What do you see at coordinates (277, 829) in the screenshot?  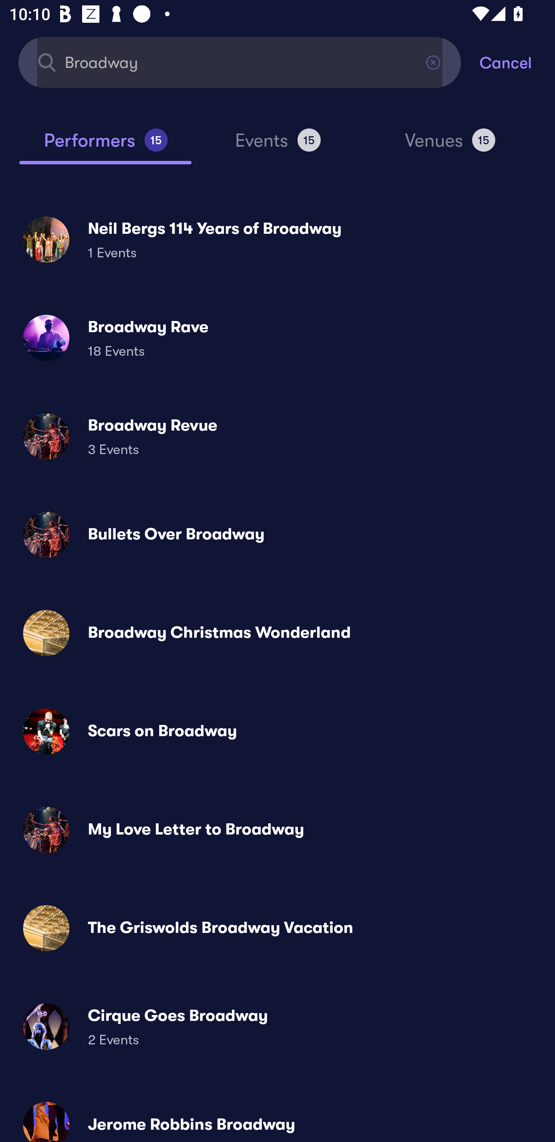 I see `My Love Letter to Broadway` at bounding box center [277, 829].